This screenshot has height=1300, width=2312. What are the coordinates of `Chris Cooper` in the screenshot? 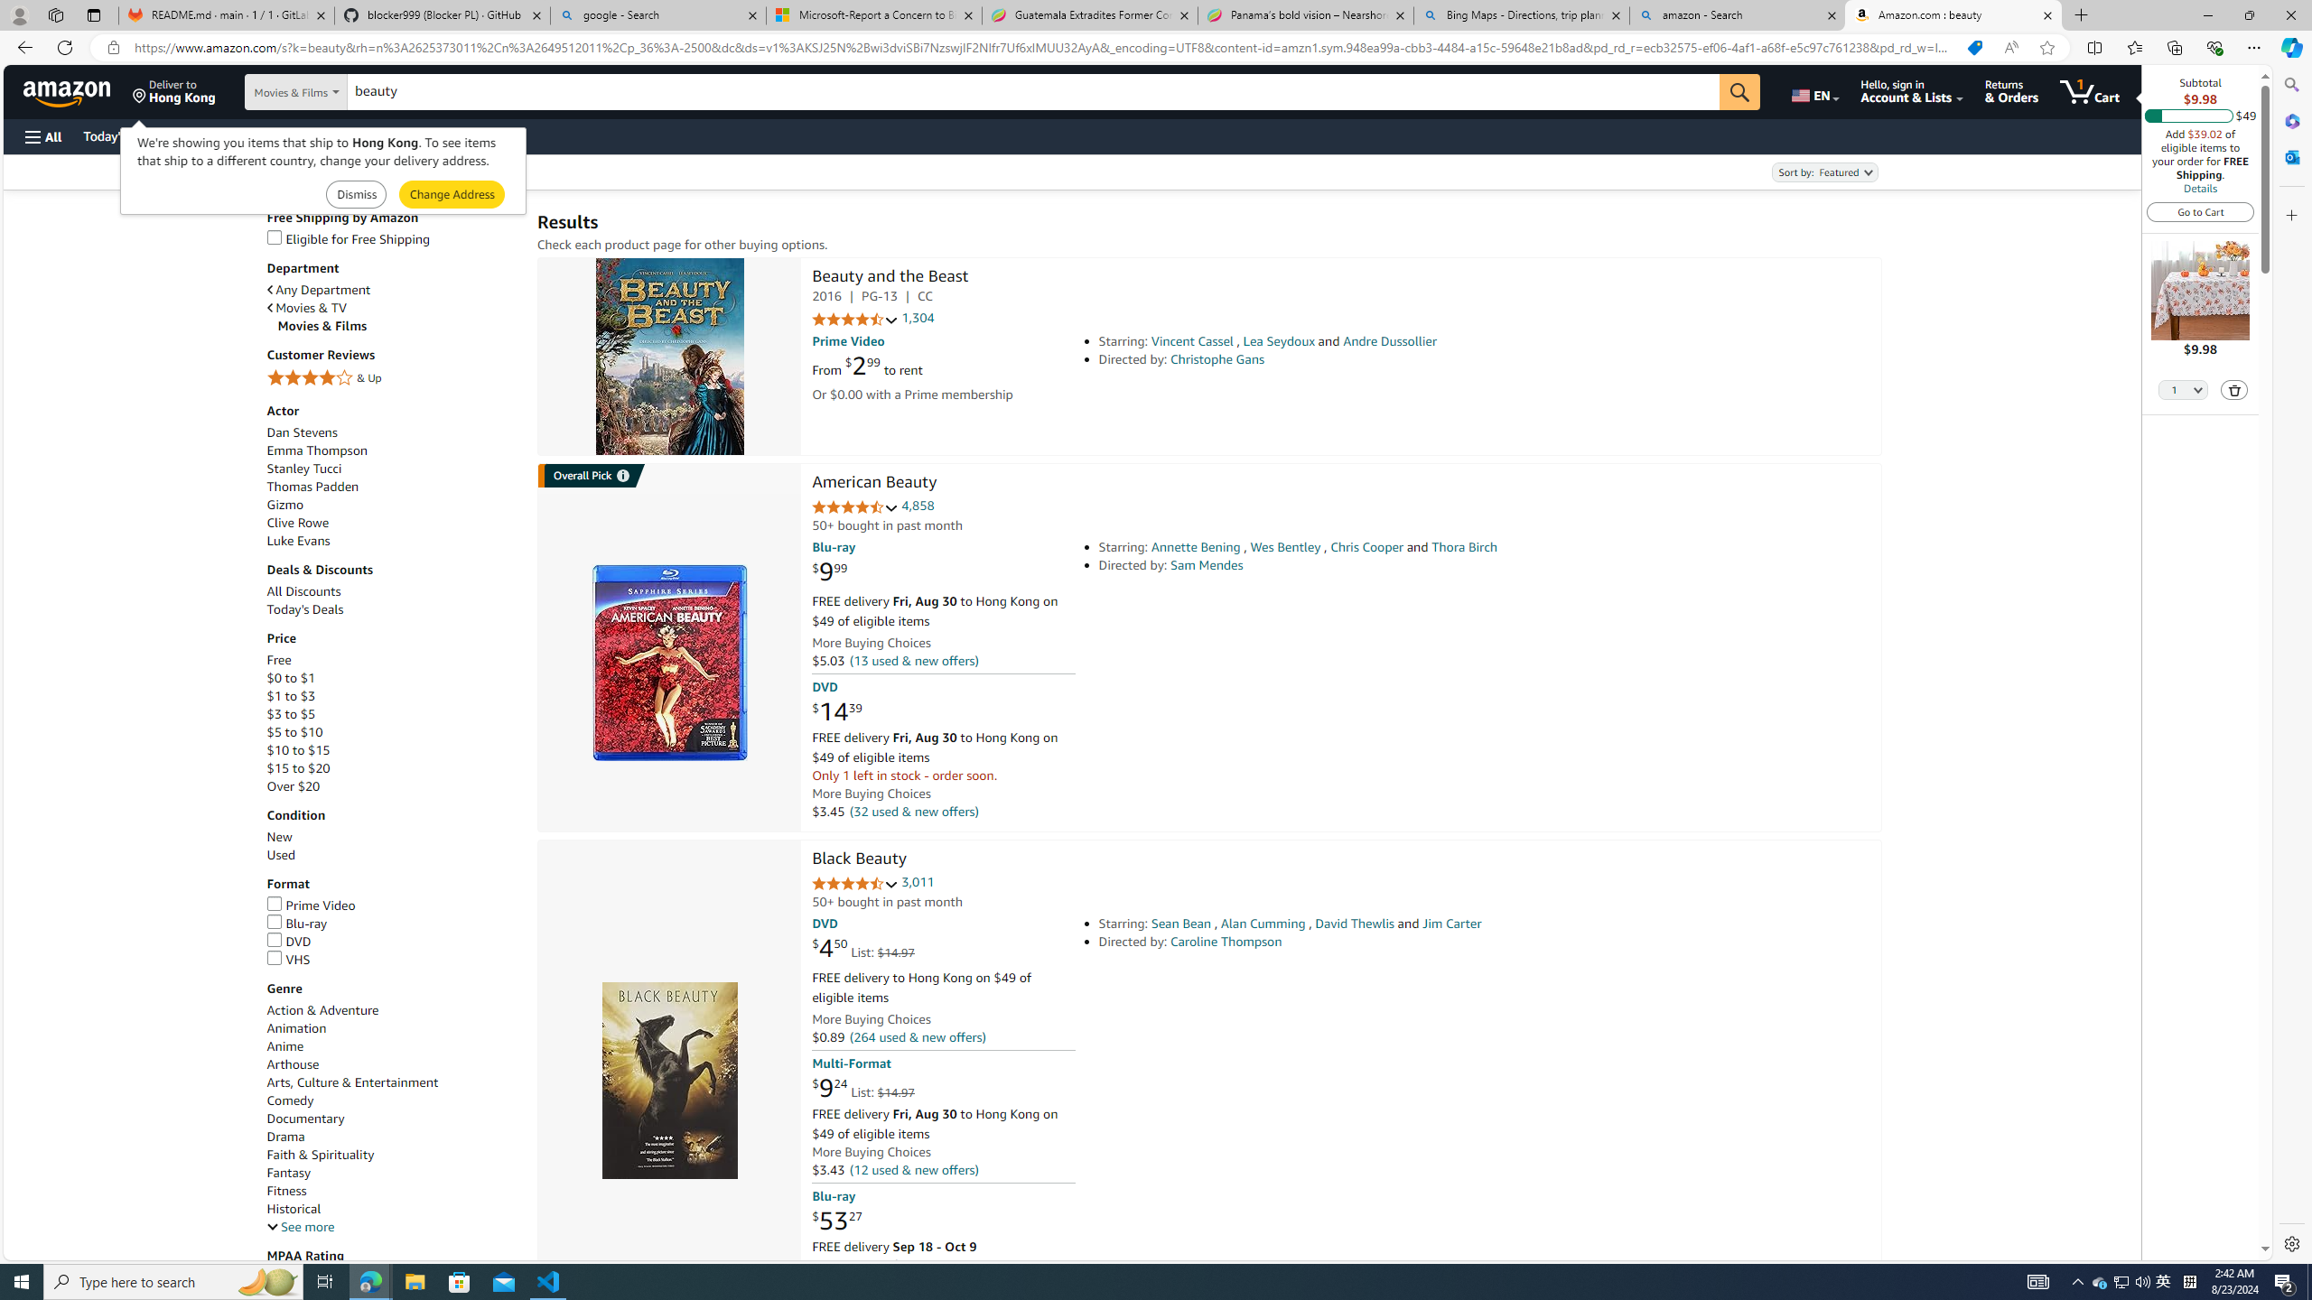 It's located at (1366, 547).